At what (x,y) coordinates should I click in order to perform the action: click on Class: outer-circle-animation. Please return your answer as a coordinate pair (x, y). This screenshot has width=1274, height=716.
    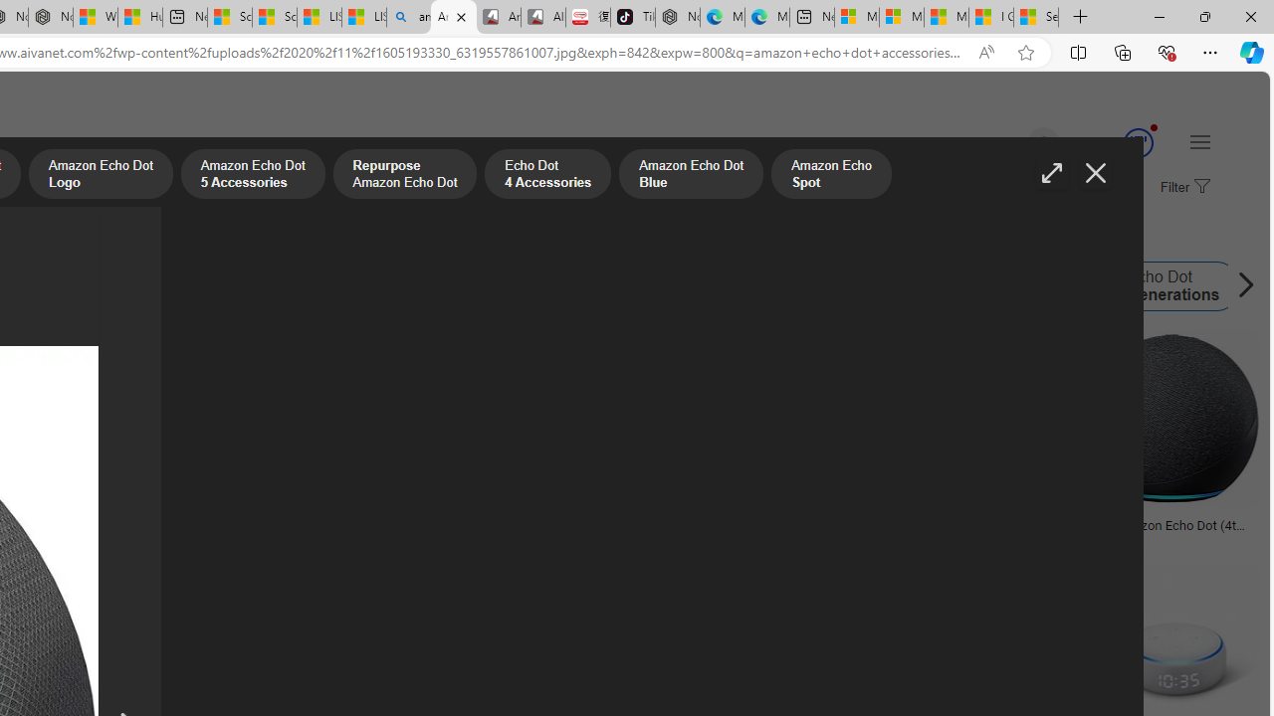
    Looking at the image, I should click on (1138, 143).